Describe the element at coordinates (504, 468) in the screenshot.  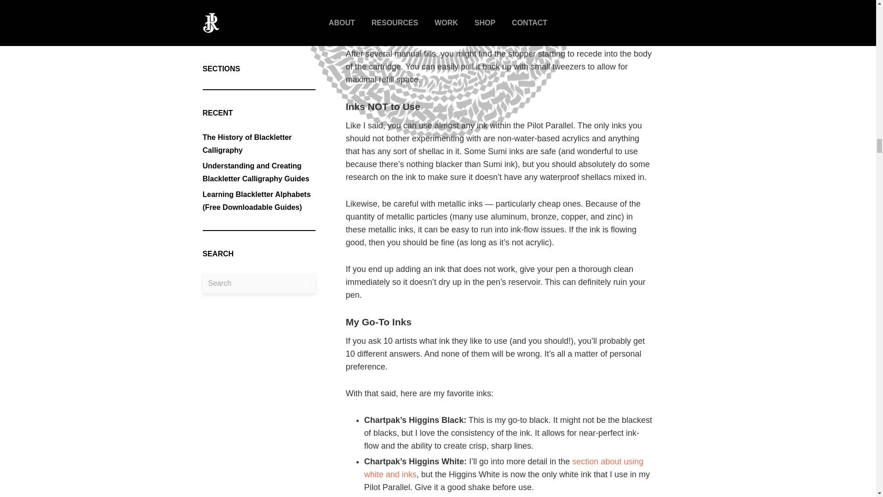
I see `section about using white and inks` at that location.